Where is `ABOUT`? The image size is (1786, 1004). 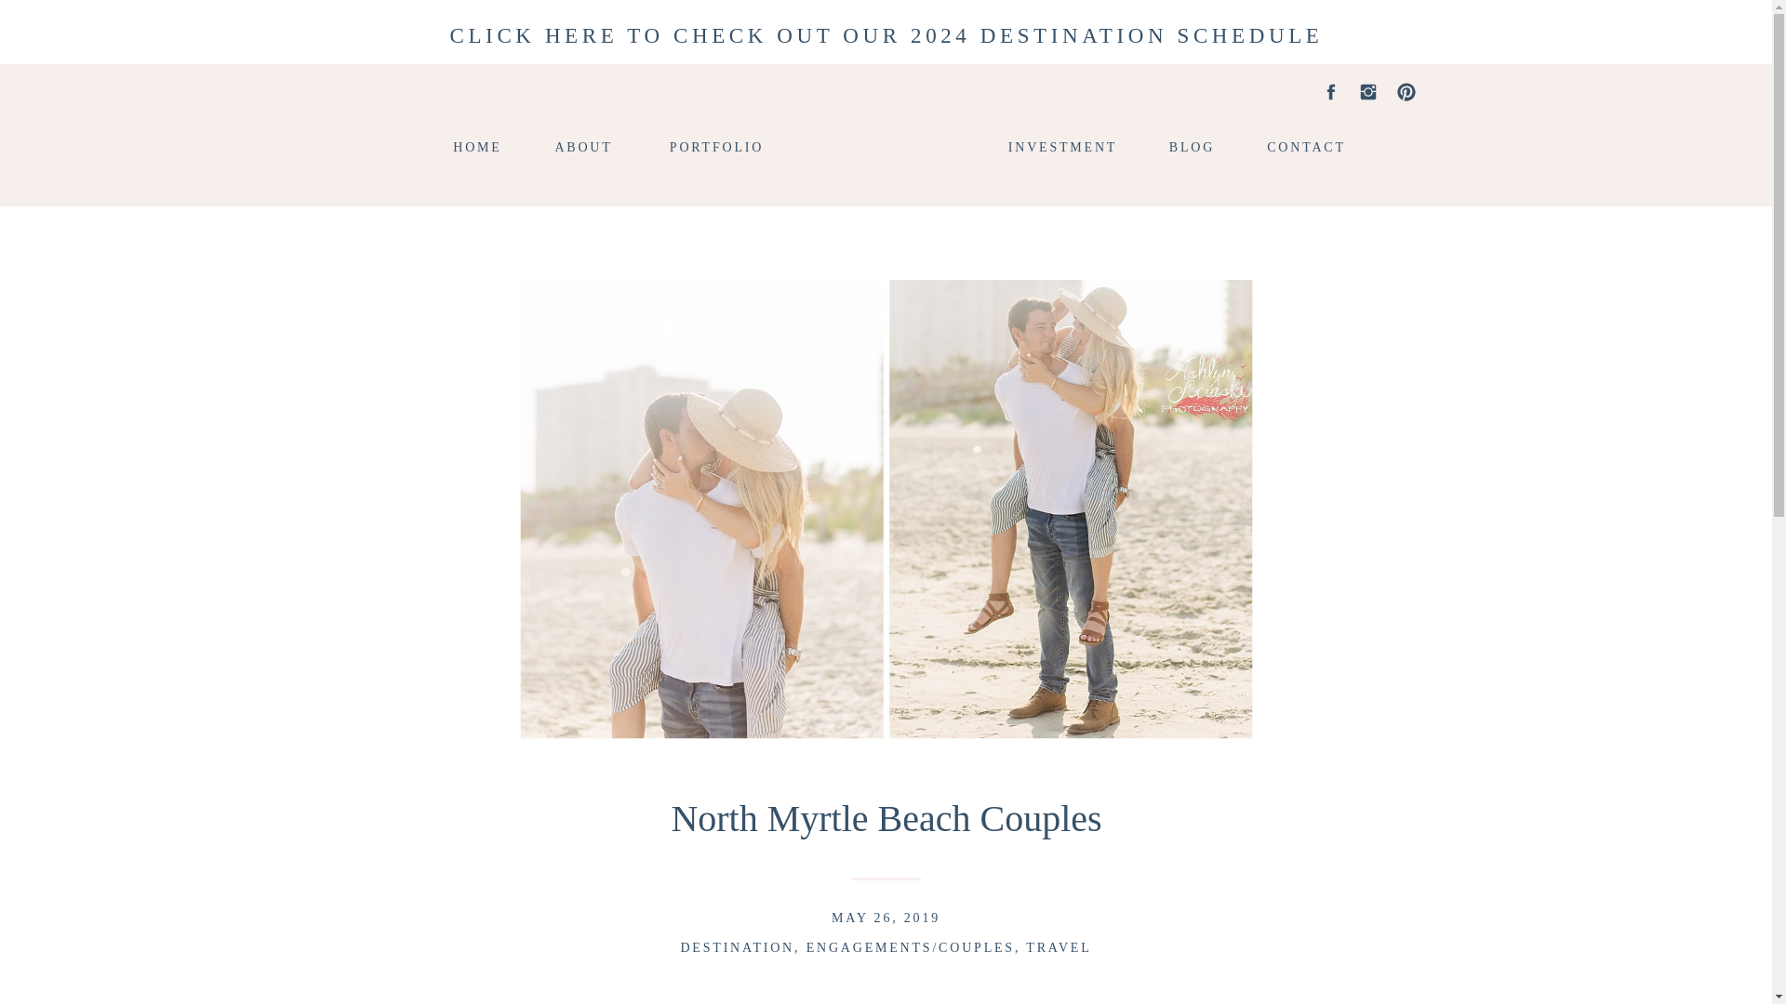 ABOUT is located at coordinates (584, 144).